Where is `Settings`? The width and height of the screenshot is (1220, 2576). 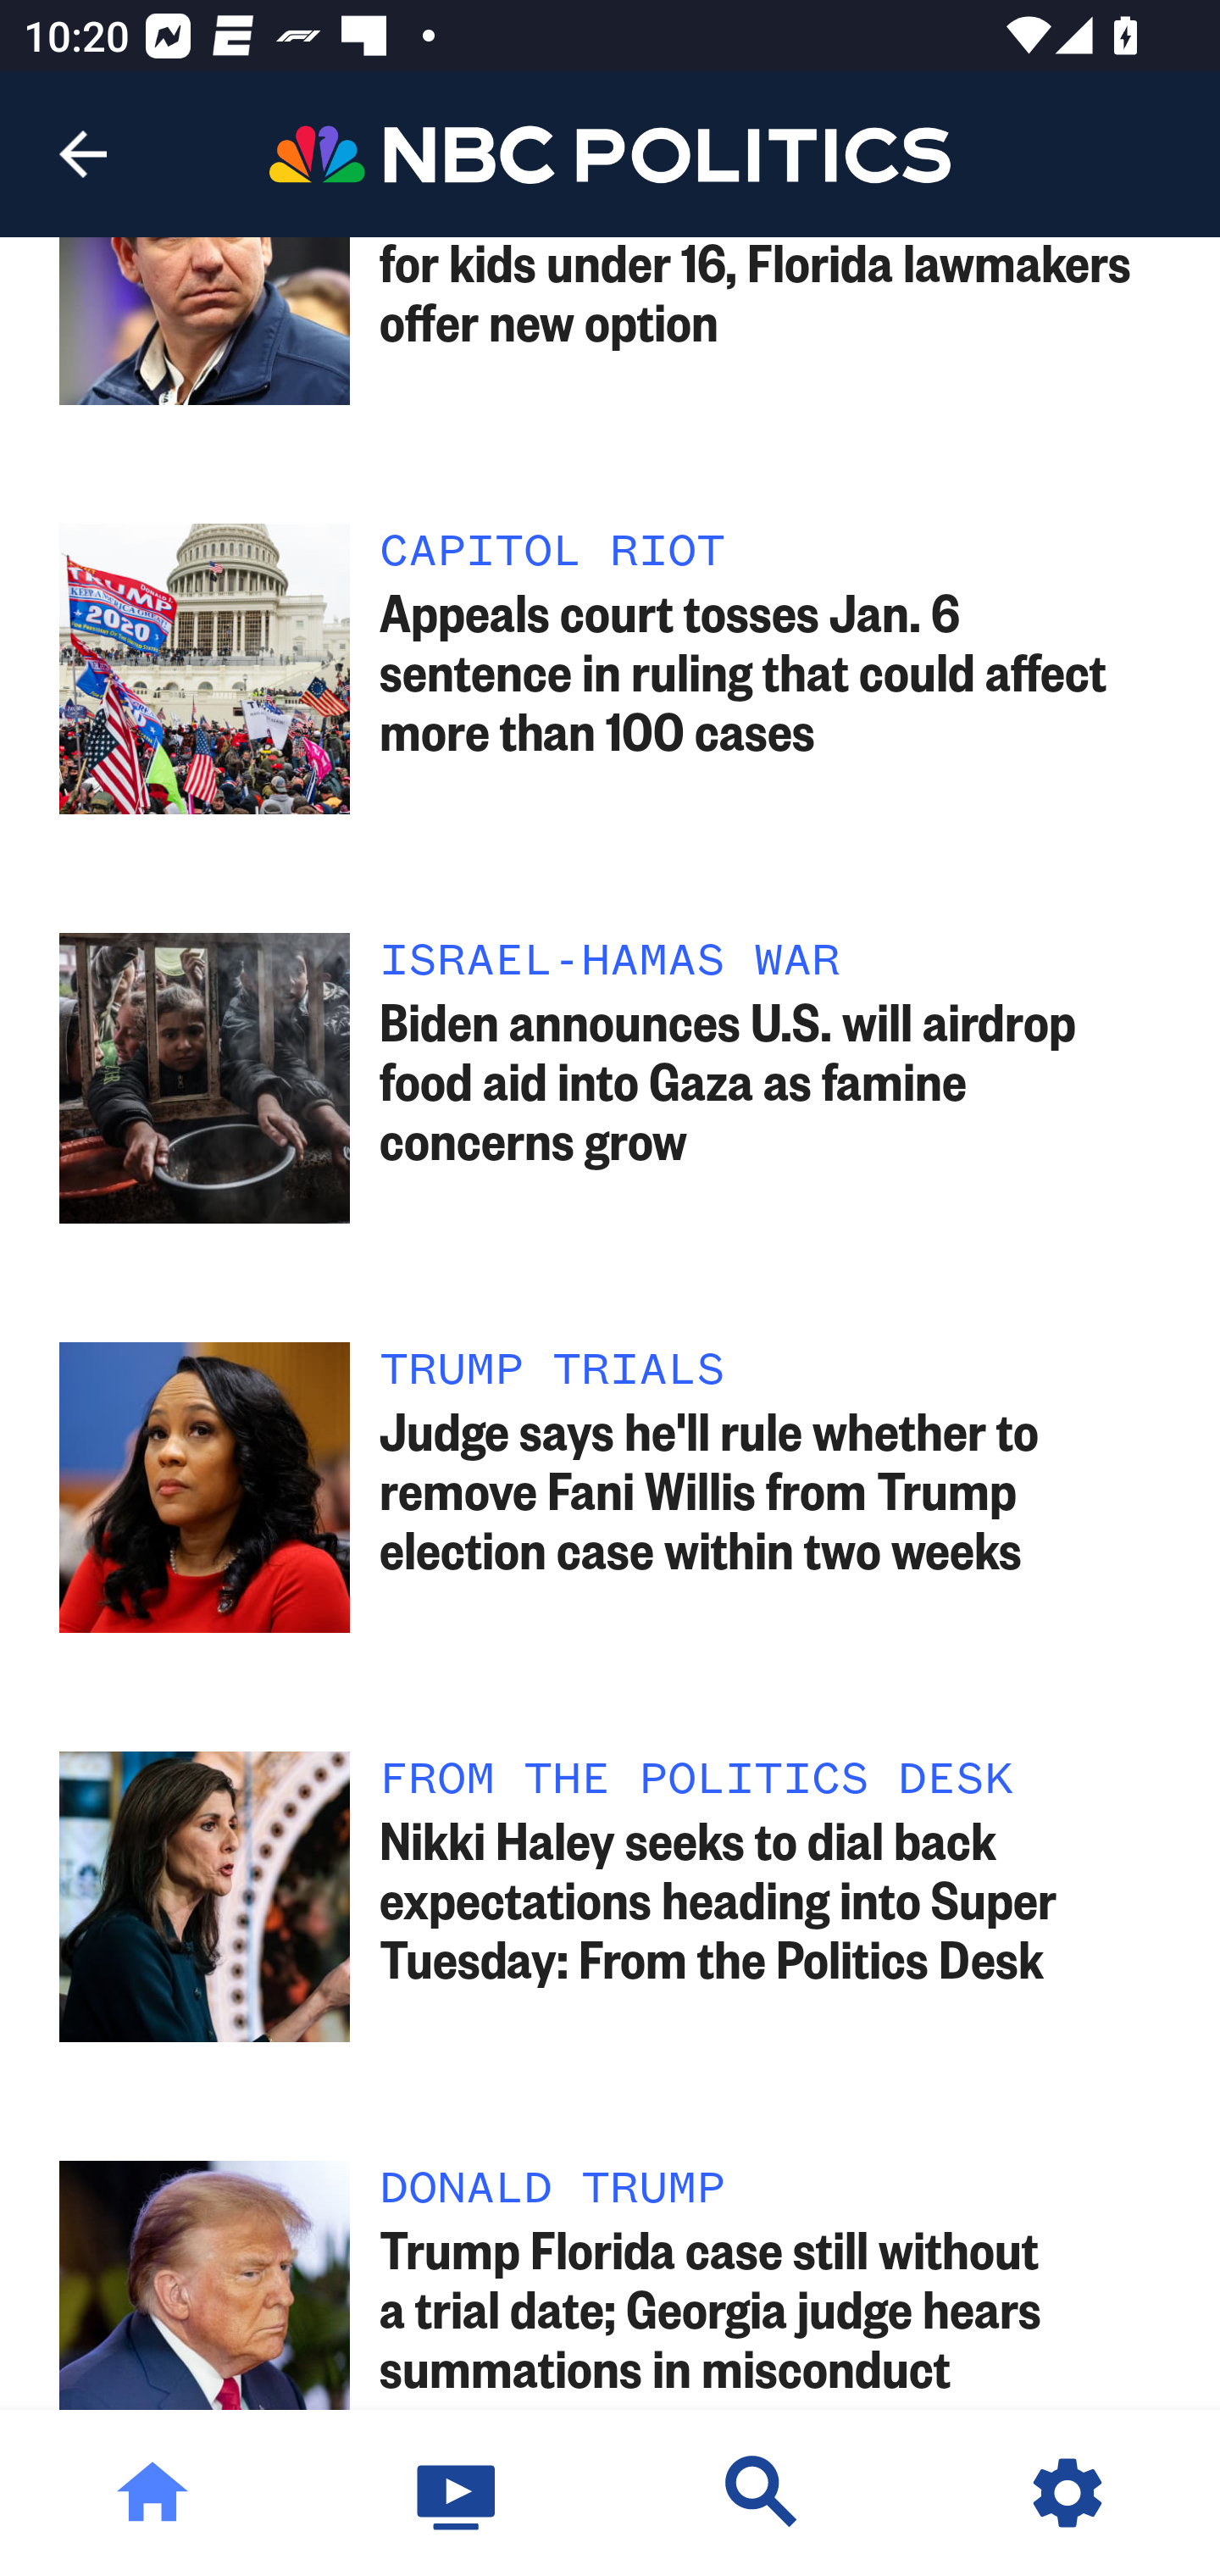
Settings is located at coordinates (1067, 2493).